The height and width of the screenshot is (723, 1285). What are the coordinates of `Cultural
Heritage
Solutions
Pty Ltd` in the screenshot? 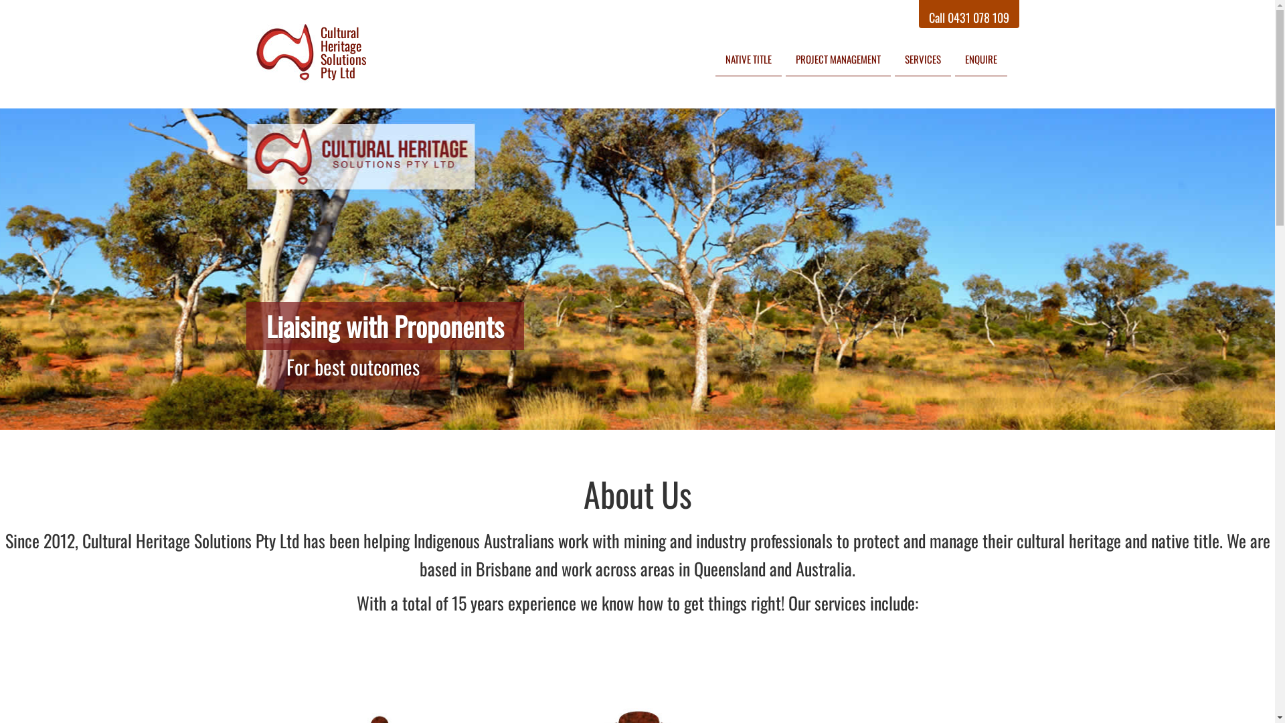 It's located at (361, 54).